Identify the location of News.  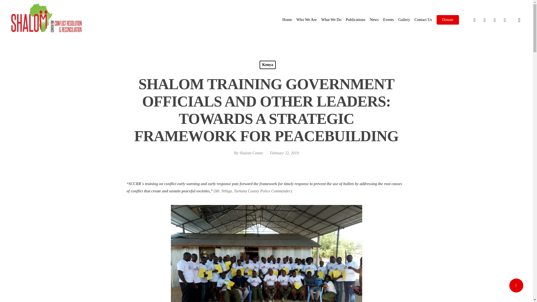
(374, 20).